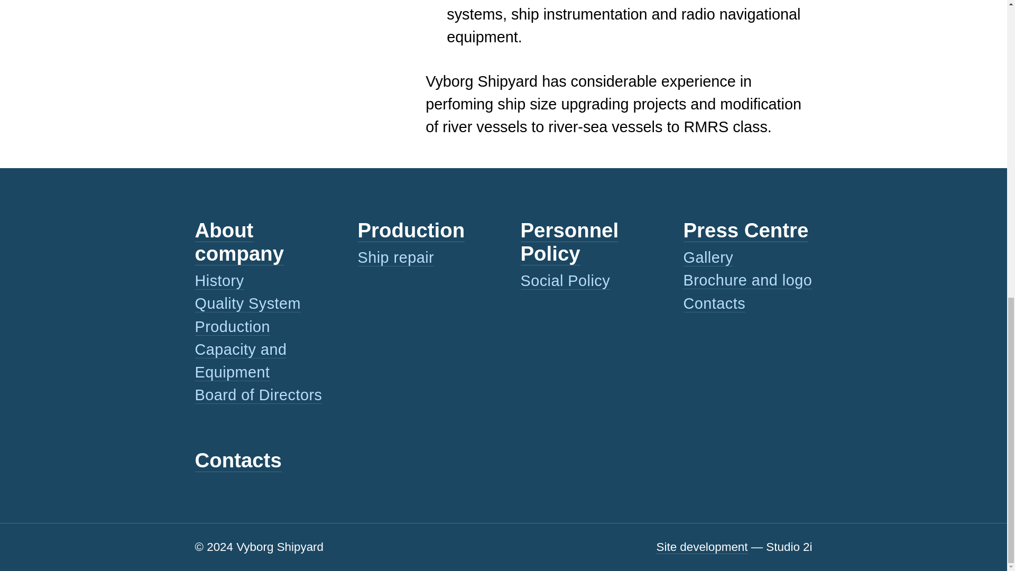  I want to click on Social Policy, so click(565, 281).